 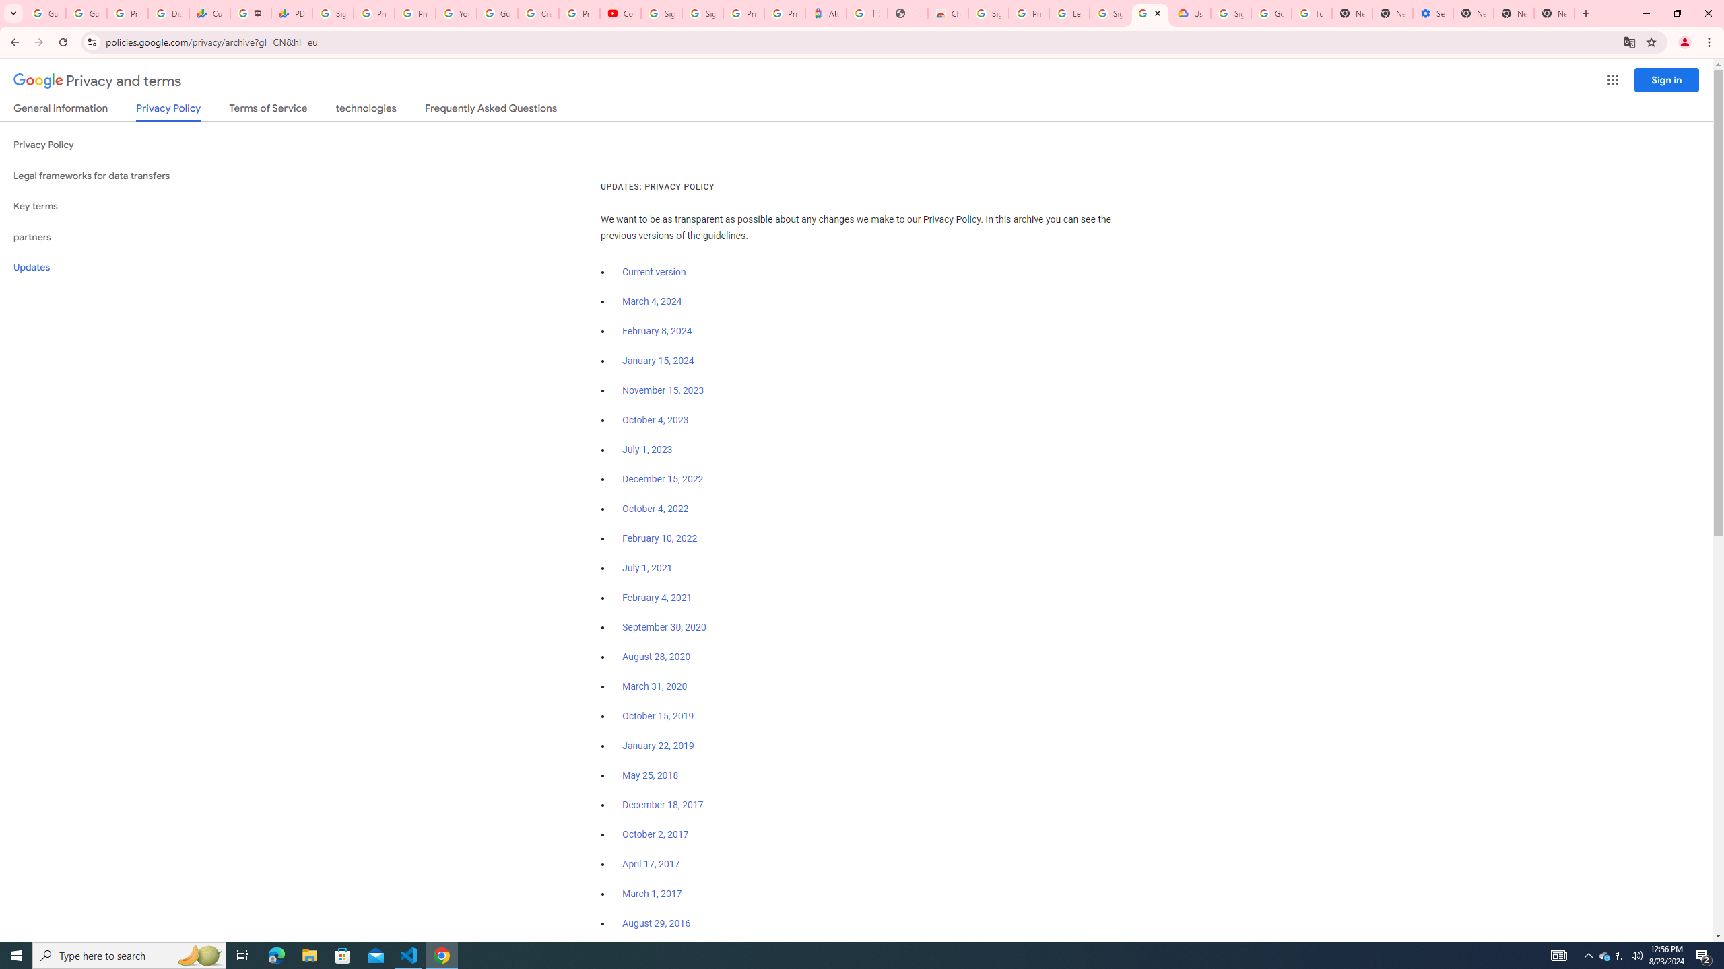 I want to click on technologies, so click(x=366, y=110).